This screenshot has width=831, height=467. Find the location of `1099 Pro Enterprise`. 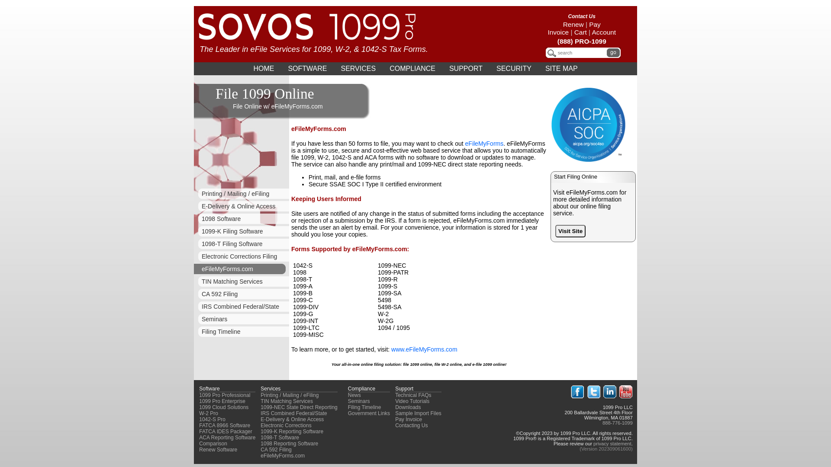

1099 Pro Enterprise is located at coordinates (222, 401).